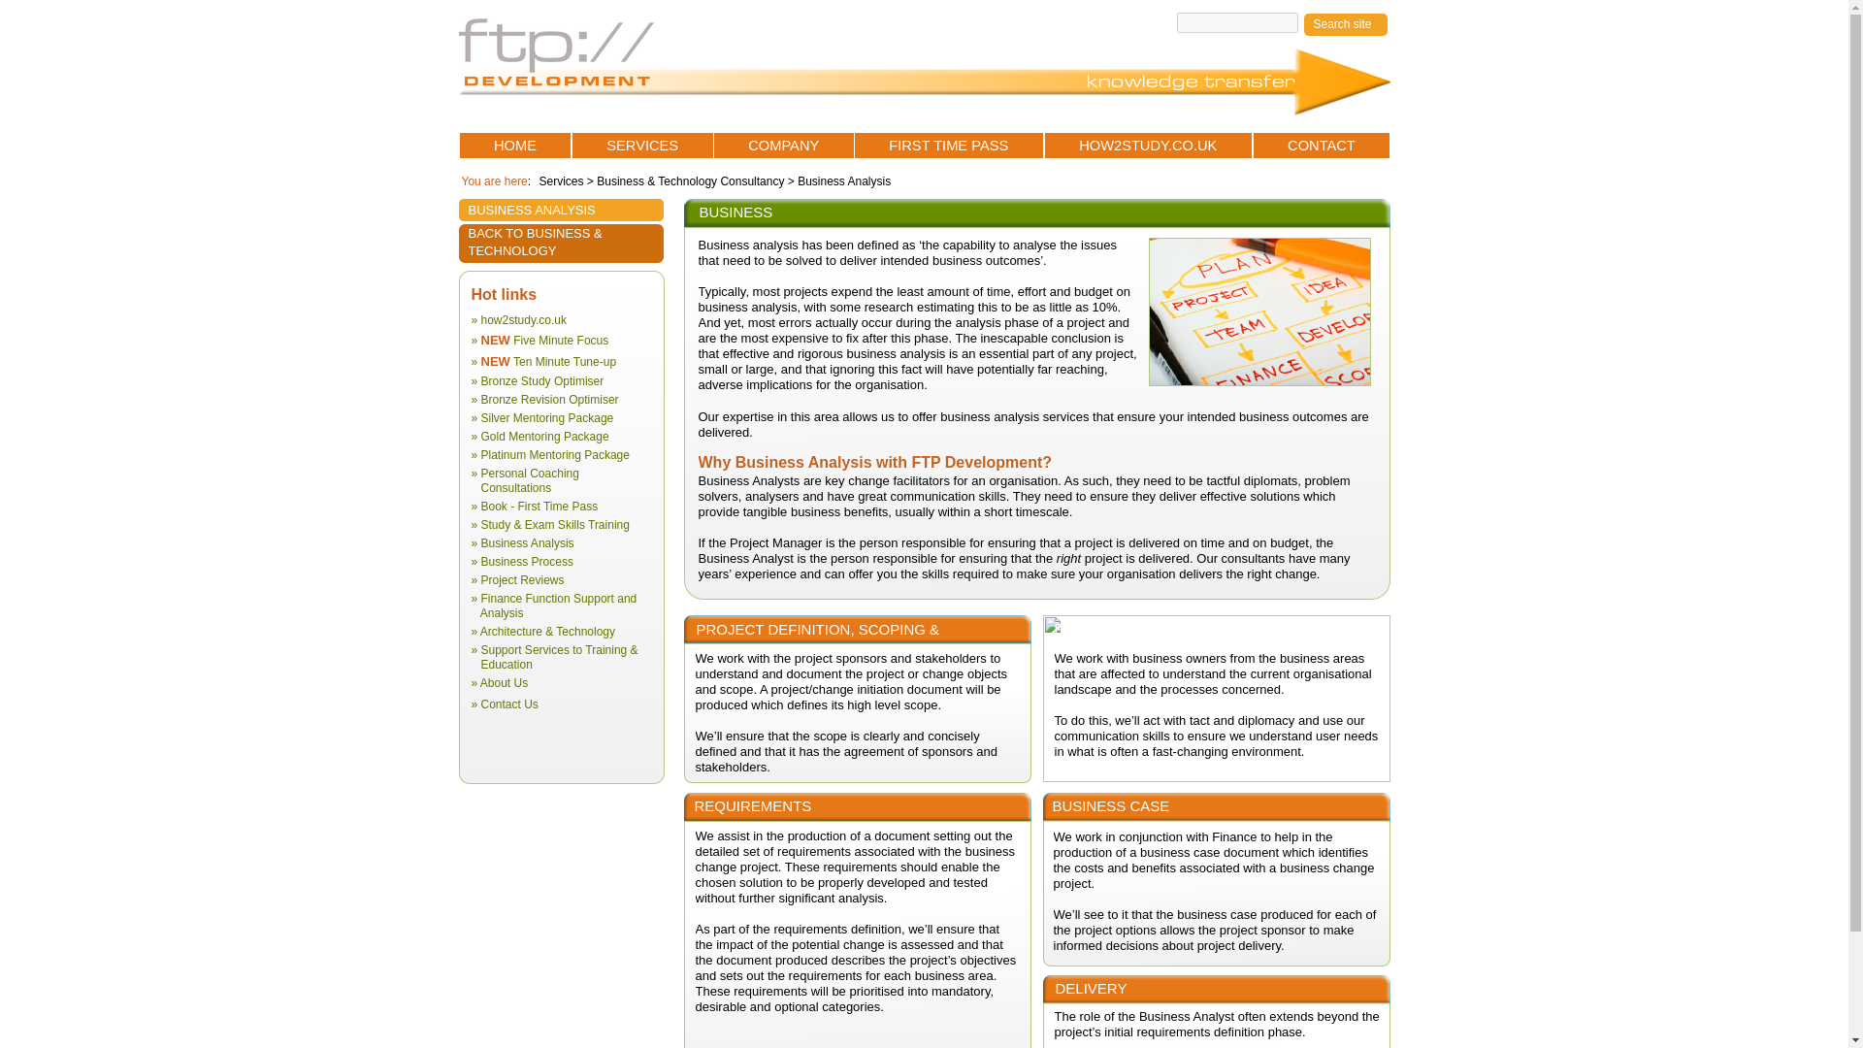 The height and width of the screenshot is (1048, 1863). Describe the element at coordinates (1342, 24) in the screenshot. I see `Search site` at that location.